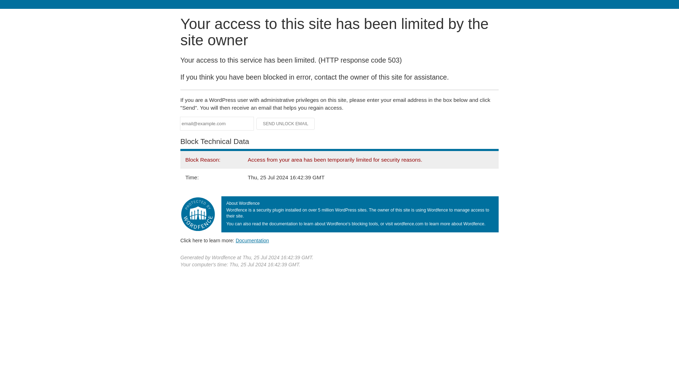 This screenshot has height=382, width=679. Describe the element at coordinates (286, 124) in the screenshot. I see `Send Unlock Email` at that location.